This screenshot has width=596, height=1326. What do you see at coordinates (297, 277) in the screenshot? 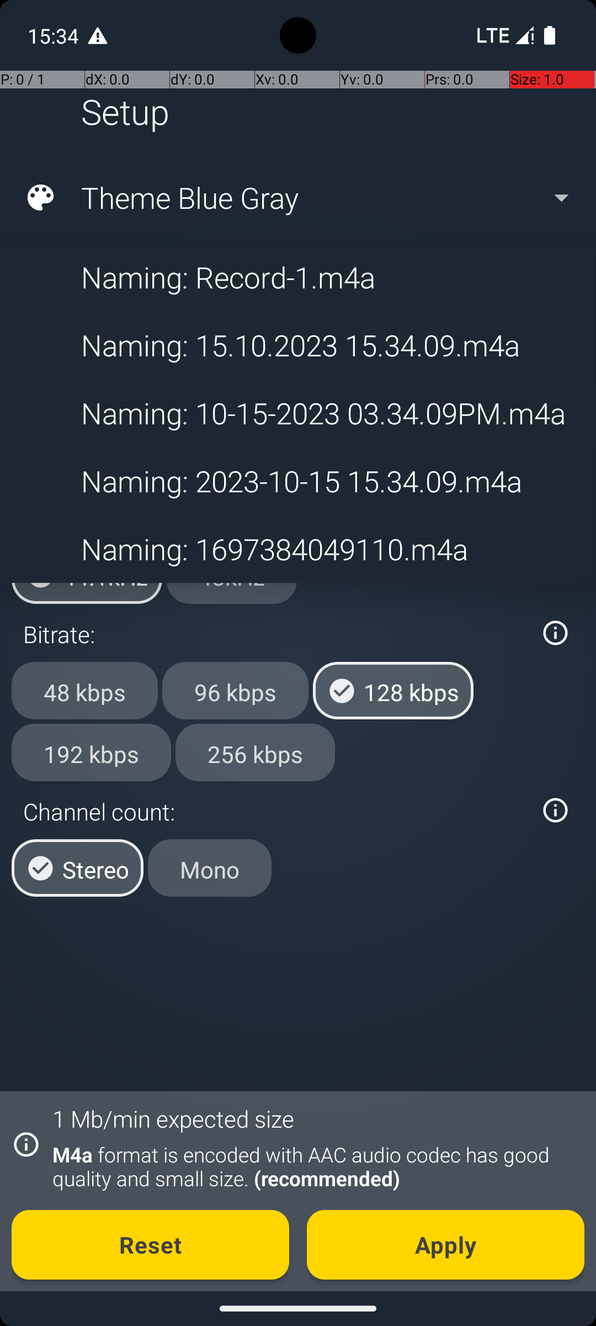
I see `Naming: Record-1.m4a` at bounding box center [297, 277].